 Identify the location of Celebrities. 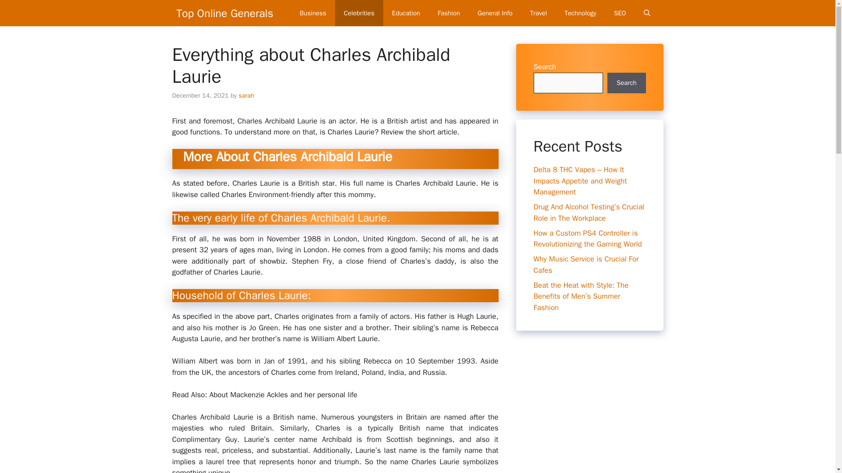
(359, 13).